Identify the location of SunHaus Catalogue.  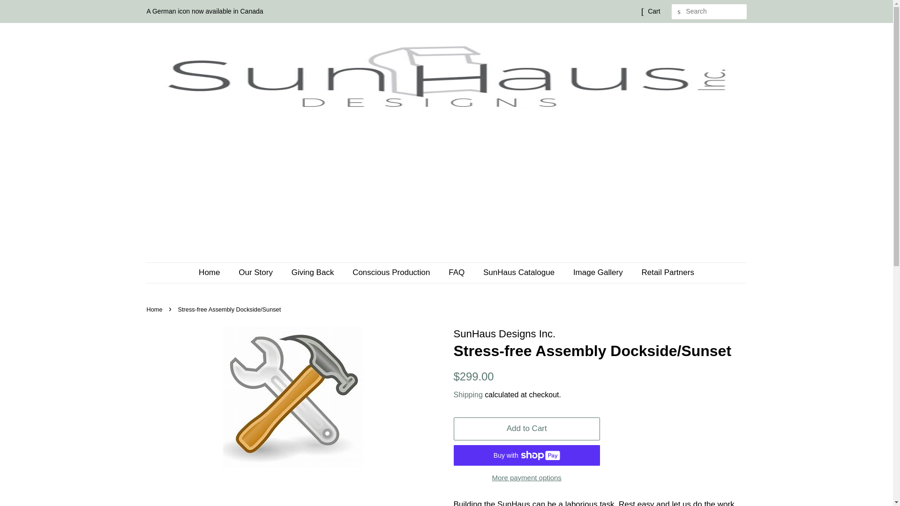
(520, 273).